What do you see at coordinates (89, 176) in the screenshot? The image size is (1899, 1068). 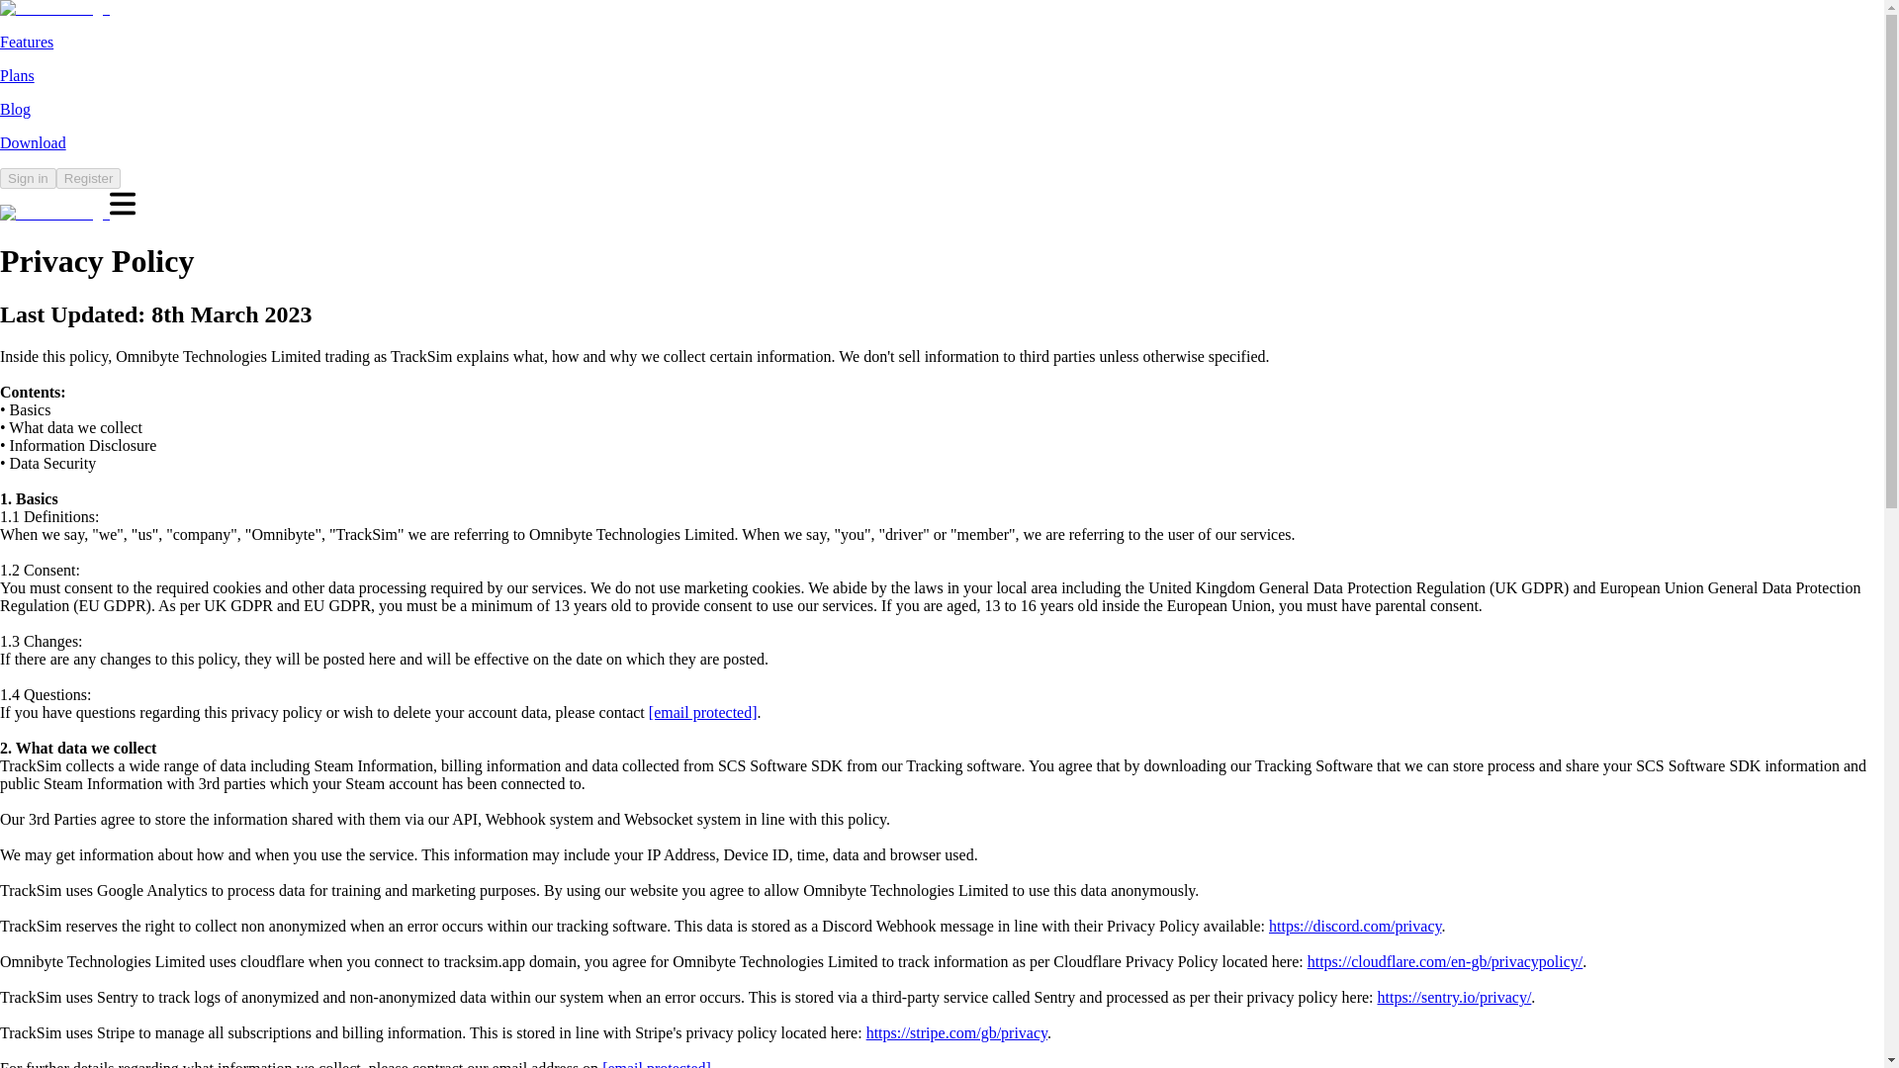 I see `Register` at bounding box center [89, 176].